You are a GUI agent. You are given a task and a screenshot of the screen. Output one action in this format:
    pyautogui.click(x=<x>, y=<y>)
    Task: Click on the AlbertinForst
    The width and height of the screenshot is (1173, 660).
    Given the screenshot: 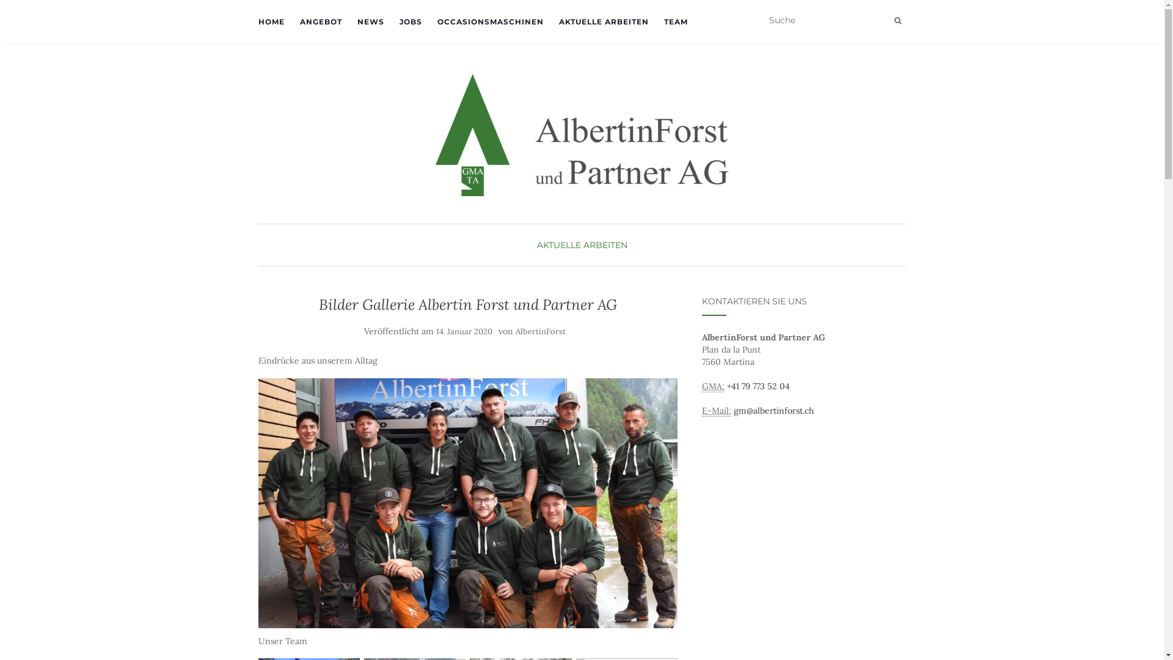 What is the action you would take?
    pyautogui.click(x=541, y=331)
    